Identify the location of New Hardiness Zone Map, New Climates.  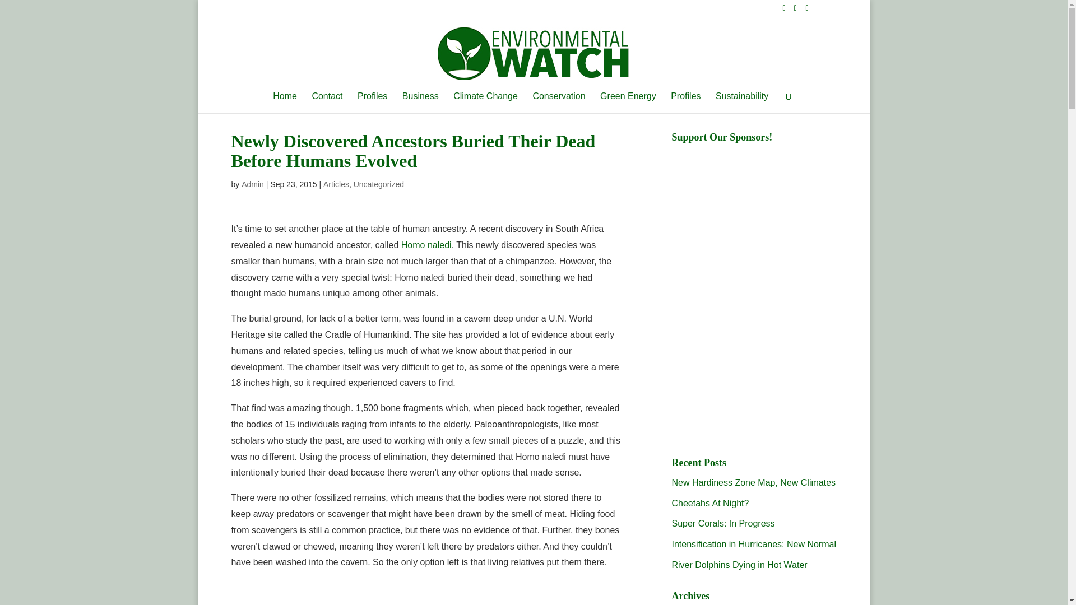
(753, 483).